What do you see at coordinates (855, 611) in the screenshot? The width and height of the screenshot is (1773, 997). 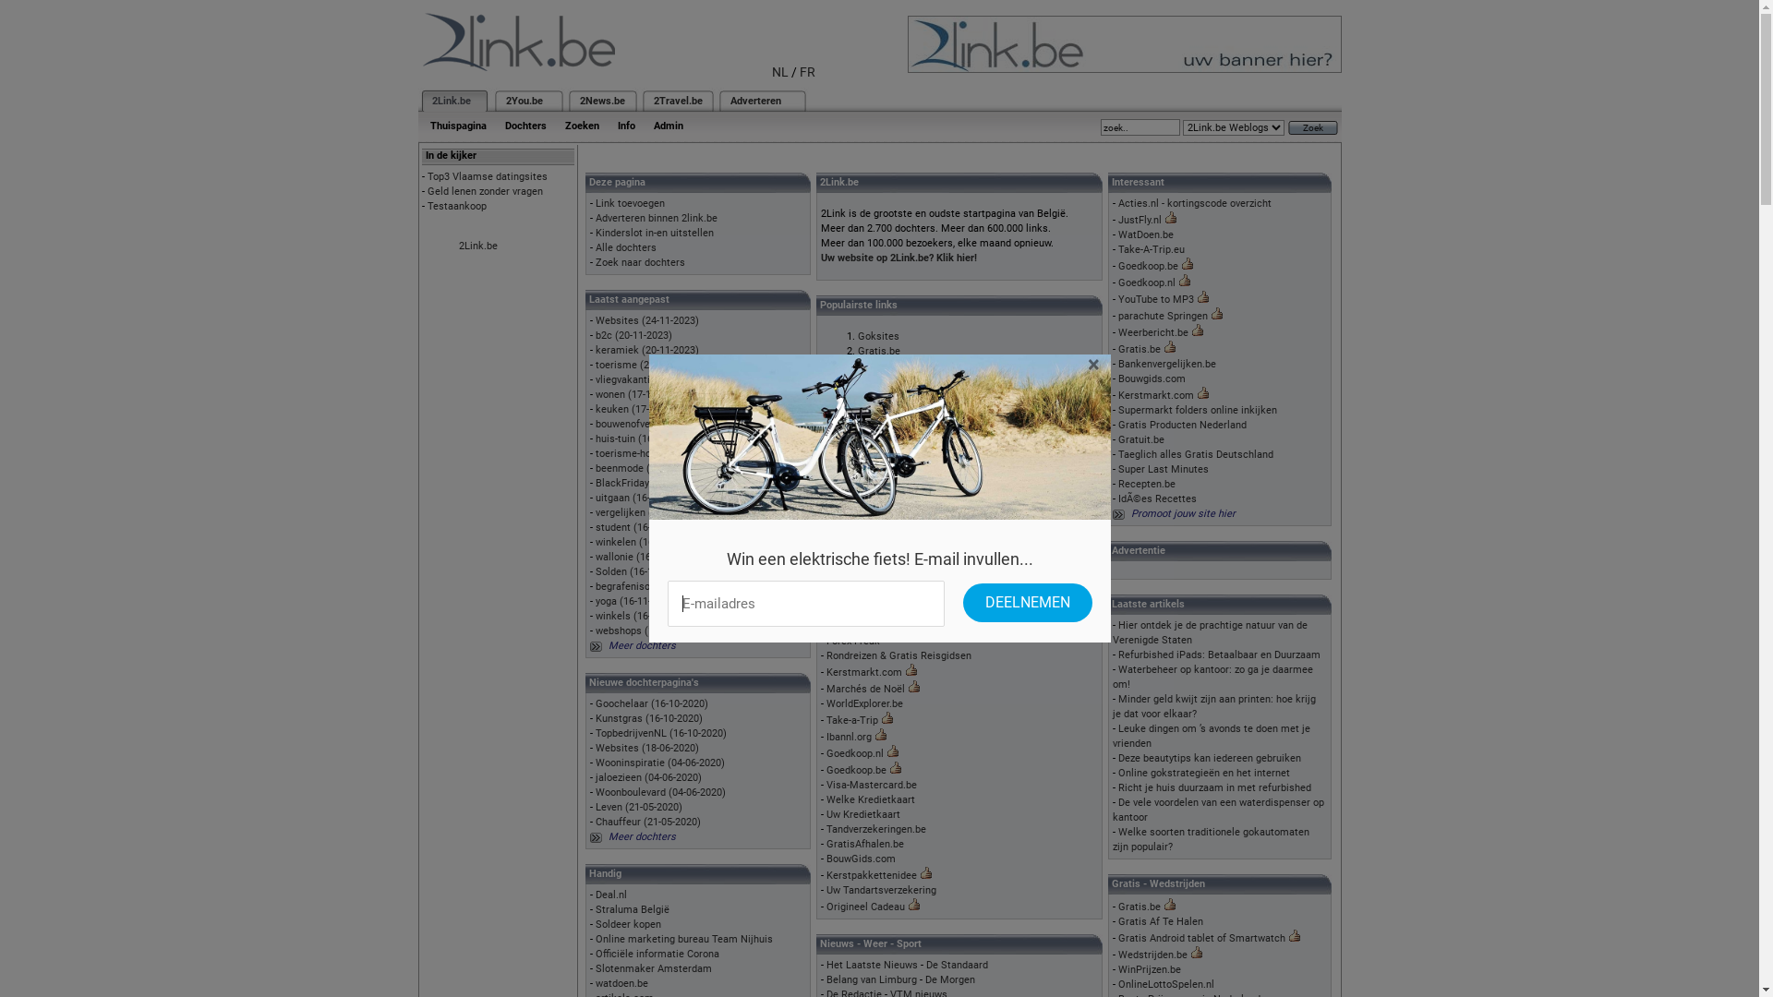 I see `Spaarvarken` at bounding box center [855, 611].